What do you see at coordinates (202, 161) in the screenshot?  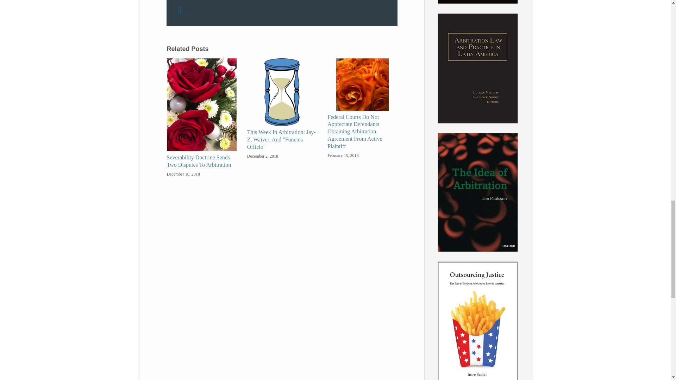 I see `Severability Doctrine Sends Two Disputes To Arbitration` at bounding box center [202, 161].